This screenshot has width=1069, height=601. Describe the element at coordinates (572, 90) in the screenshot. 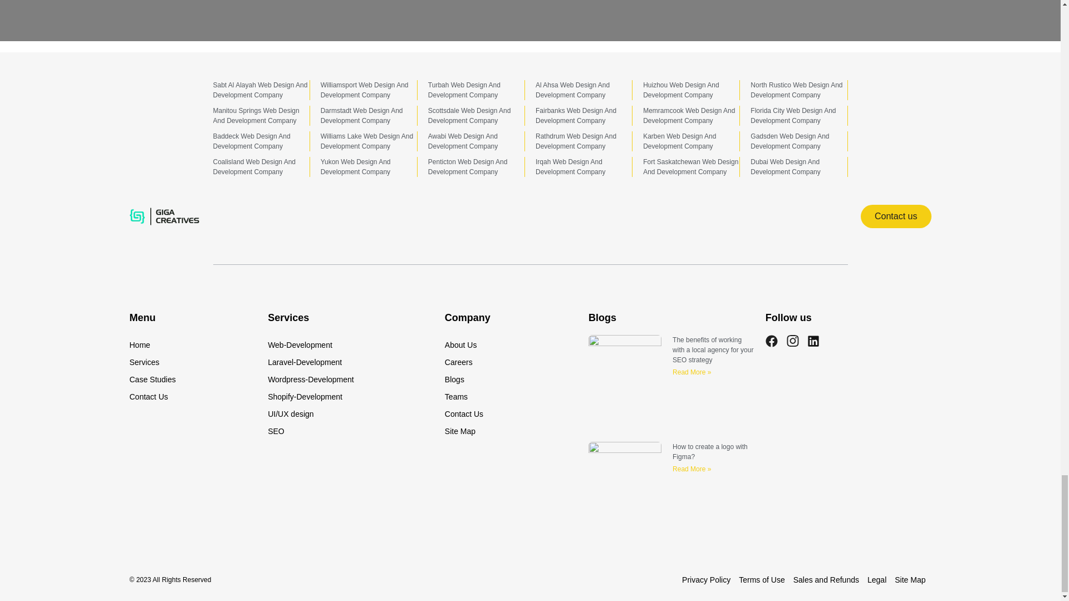

I see `Al Ahsa Web Design And Development Company` at that location.